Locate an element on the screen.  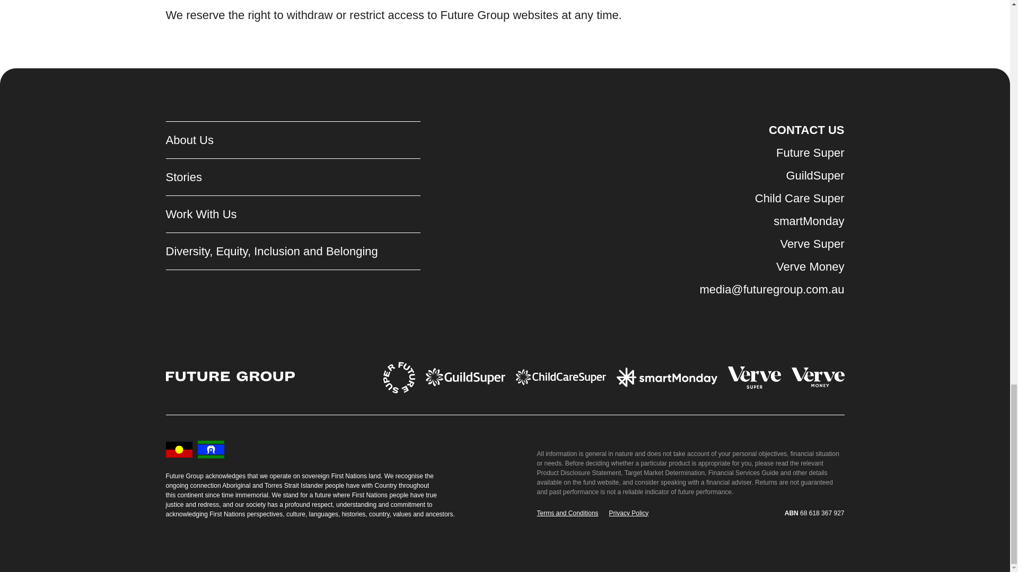
Verve Super is located at coordinates (771, 244).